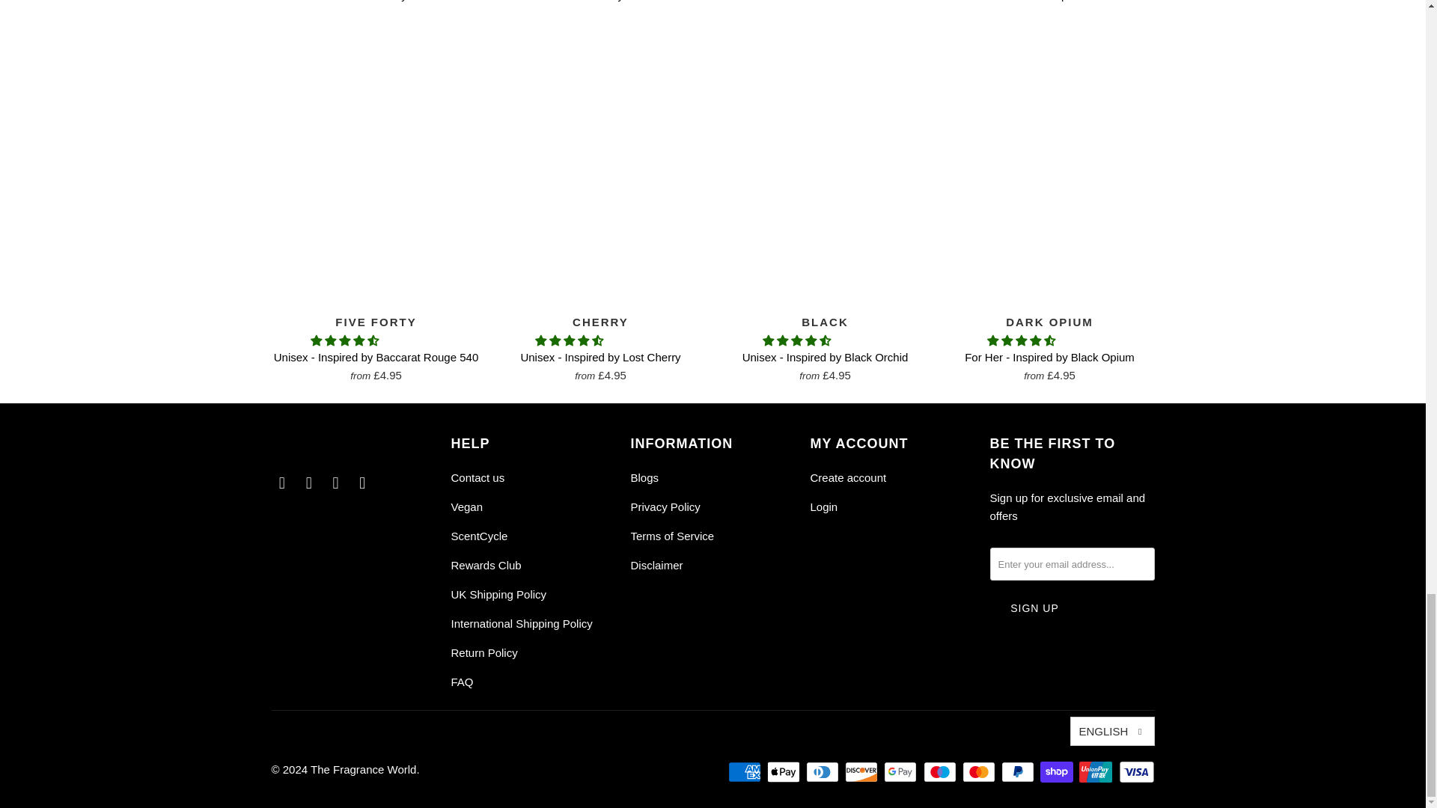  Describe the element at coordinates (1096, 772) in the screenshot. I see `Union Pay` at that location.